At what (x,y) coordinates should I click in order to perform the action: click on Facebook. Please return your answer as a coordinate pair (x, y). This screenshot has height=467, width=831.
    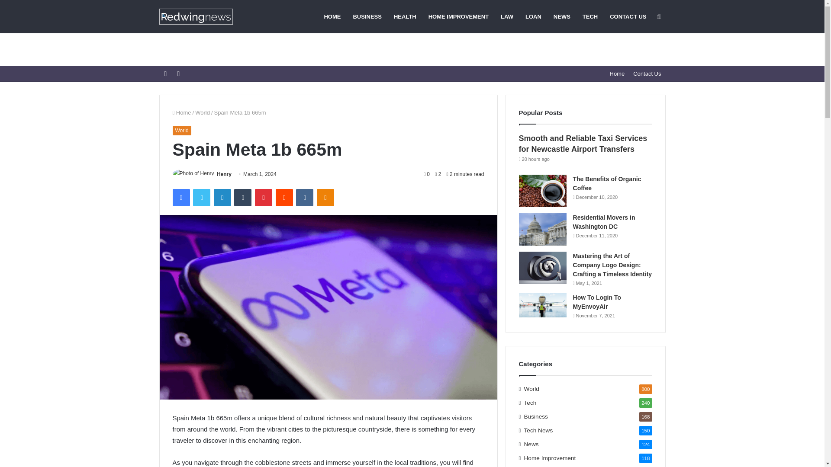
    Looking at the image, I should click on (180, 198).